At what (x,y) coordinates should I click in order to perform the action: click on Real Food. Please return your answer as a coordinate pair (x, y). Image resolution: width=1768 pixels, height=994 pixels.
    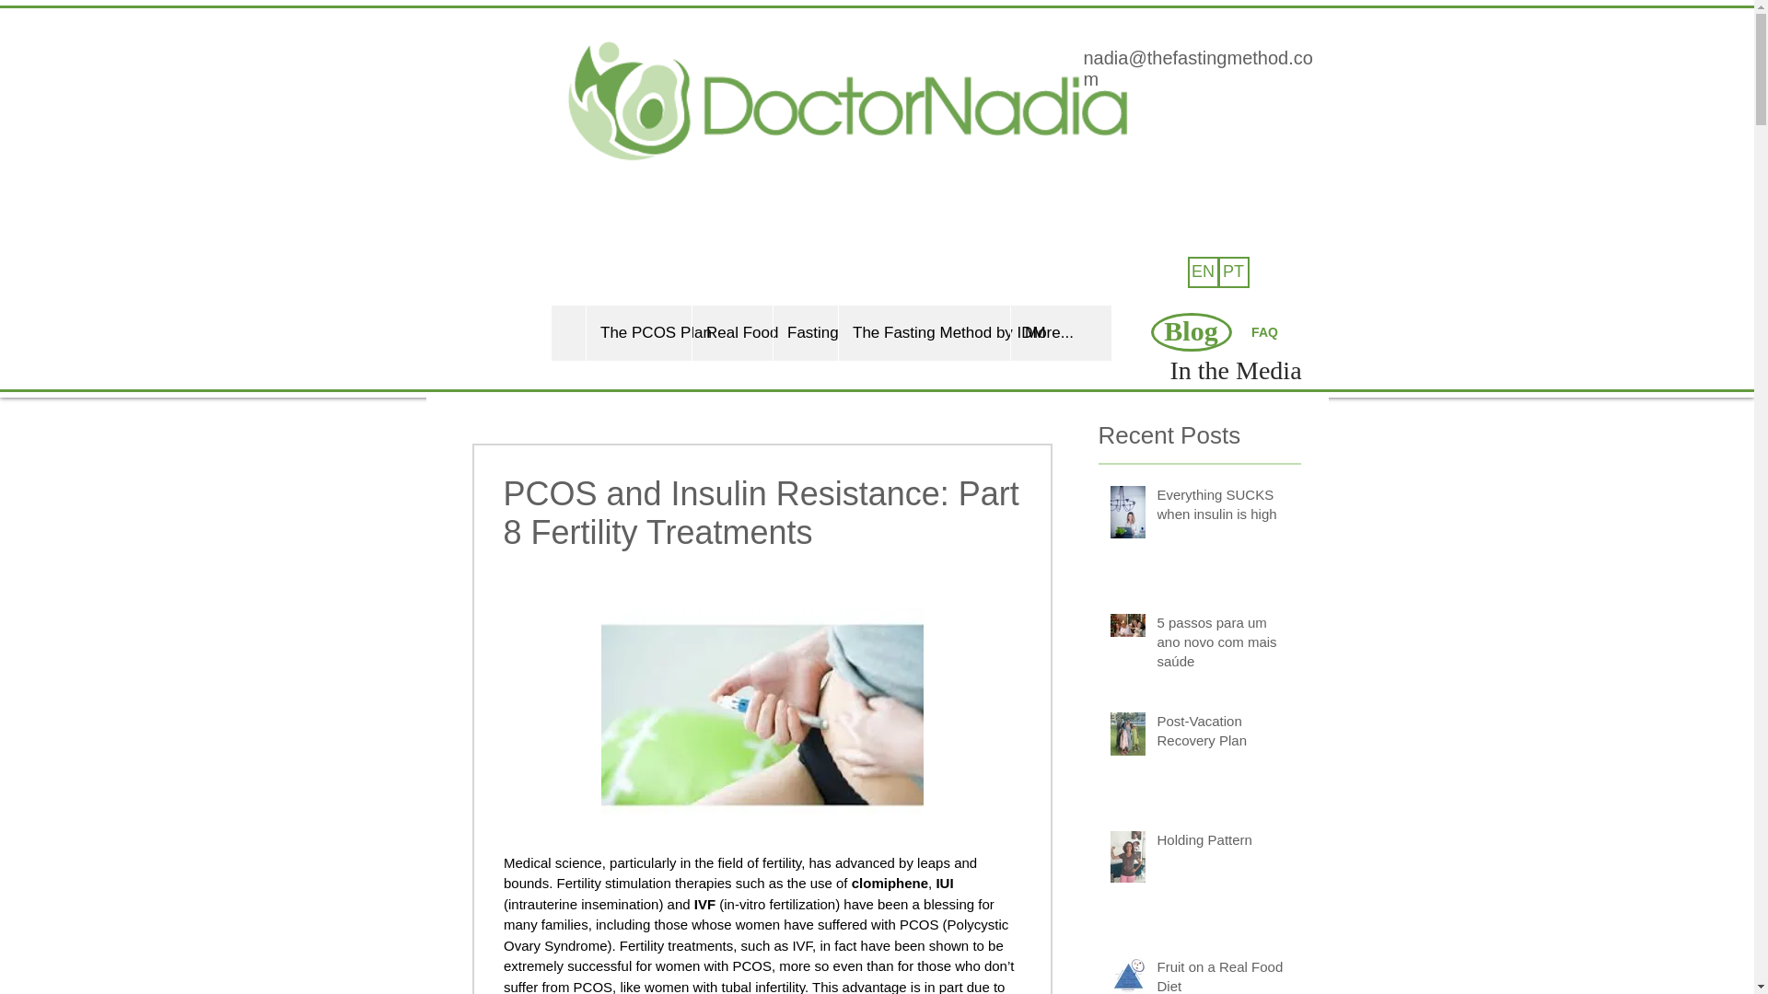
    Looking at the image, I should click on (731, 333).